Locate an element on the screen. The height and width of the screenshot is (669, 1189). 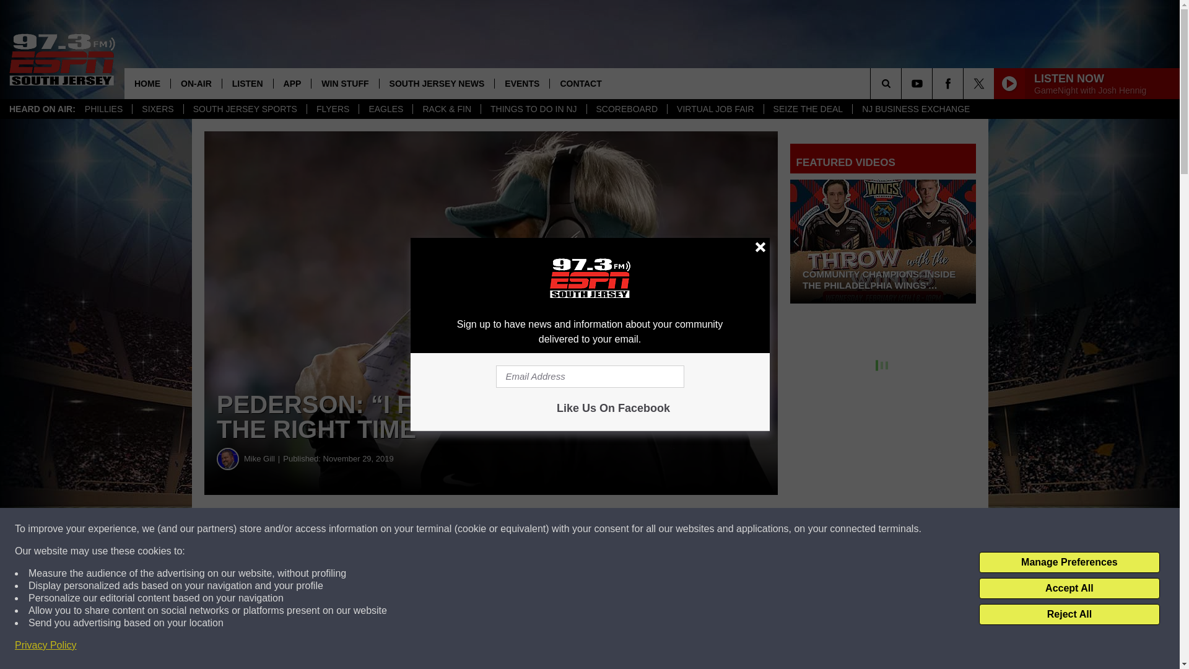
Share on Facebook is located at coordinates (377, 529).